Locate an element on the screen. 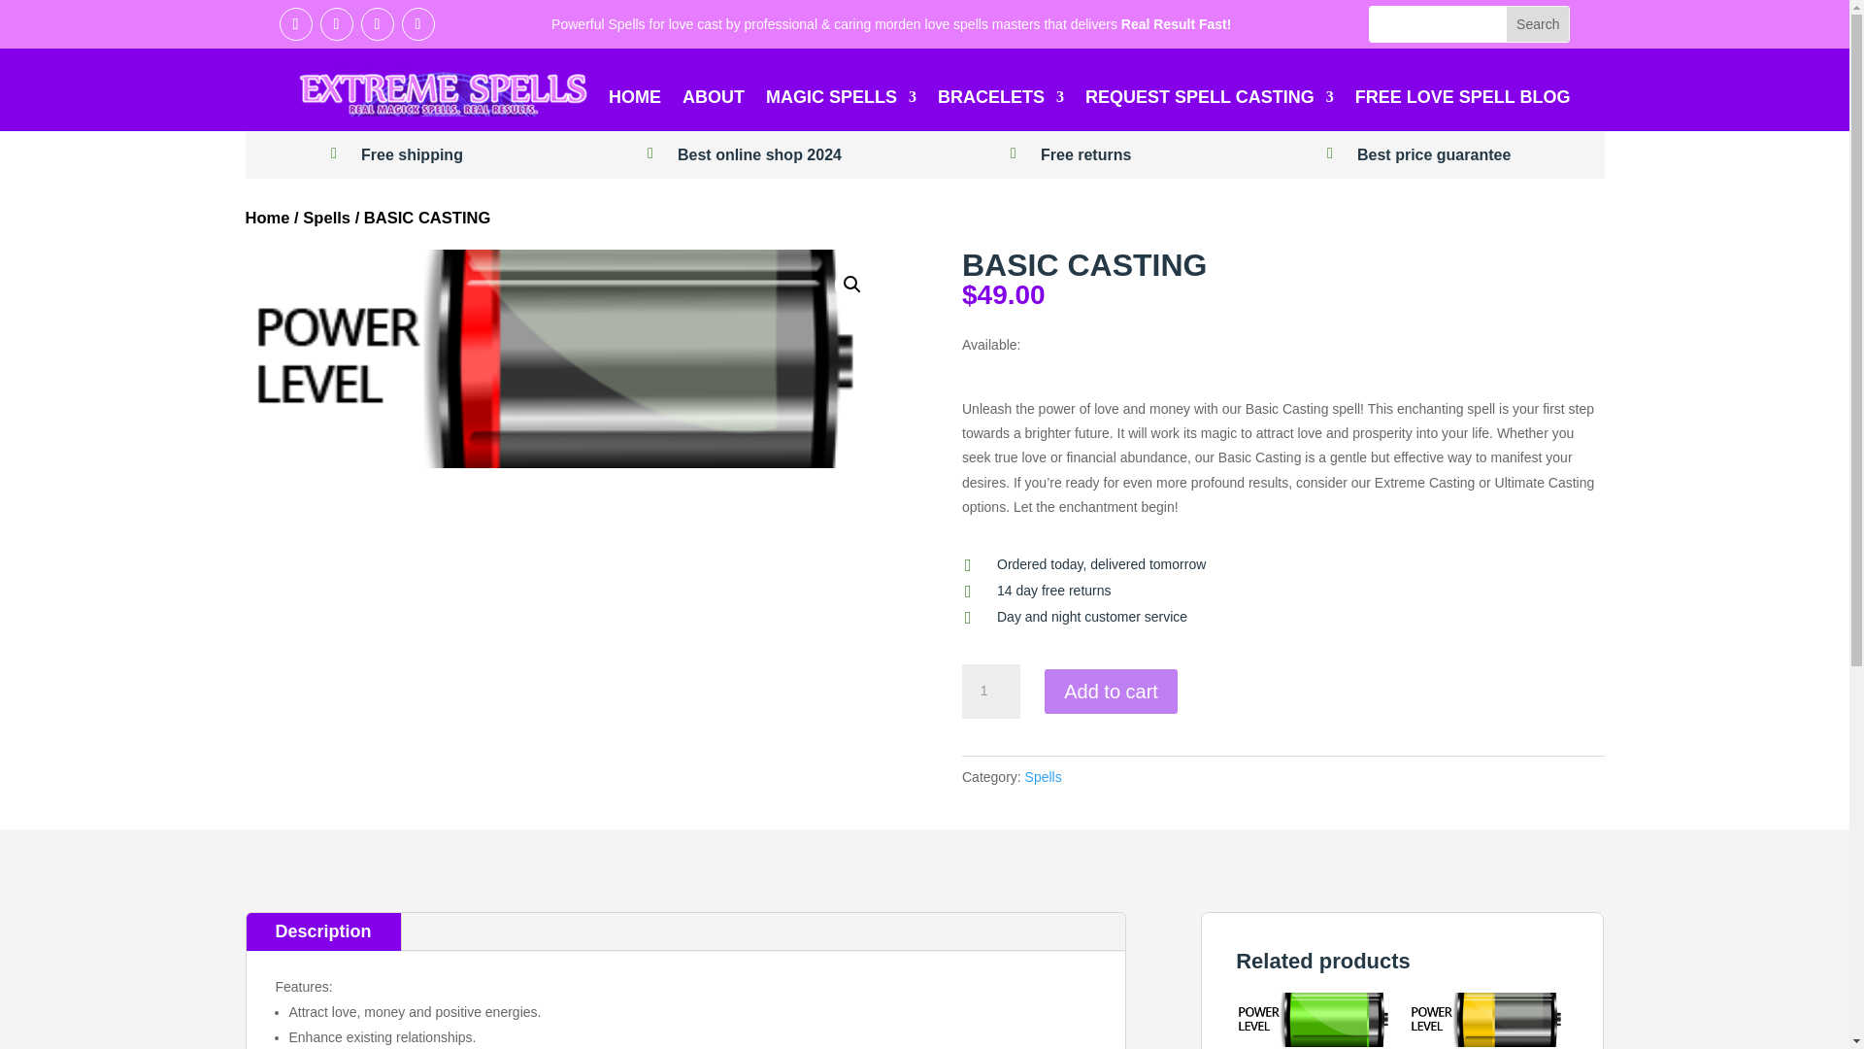 This screenshot has width=1864, height=1049. BRACELETS is located at coordinates (1000, 100).